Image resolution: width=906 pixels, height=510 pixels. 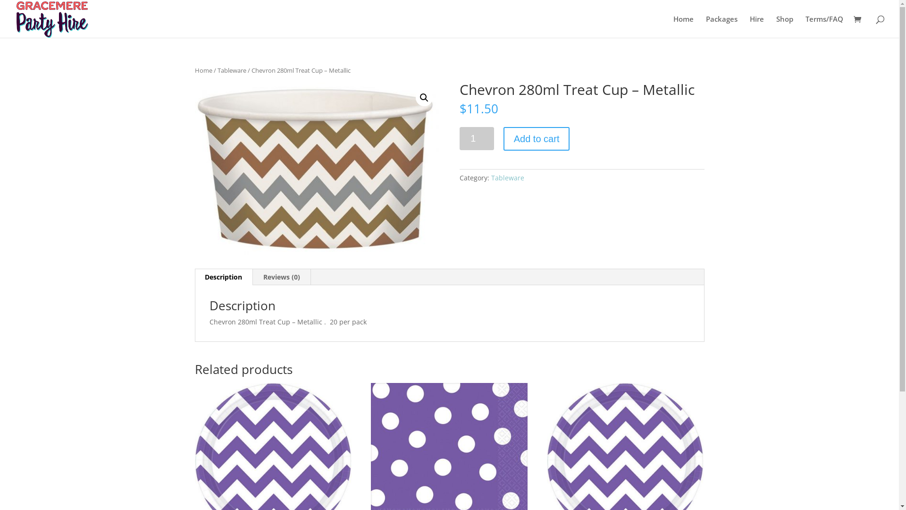 I want to click on Packages, so click(x=722, y=26).